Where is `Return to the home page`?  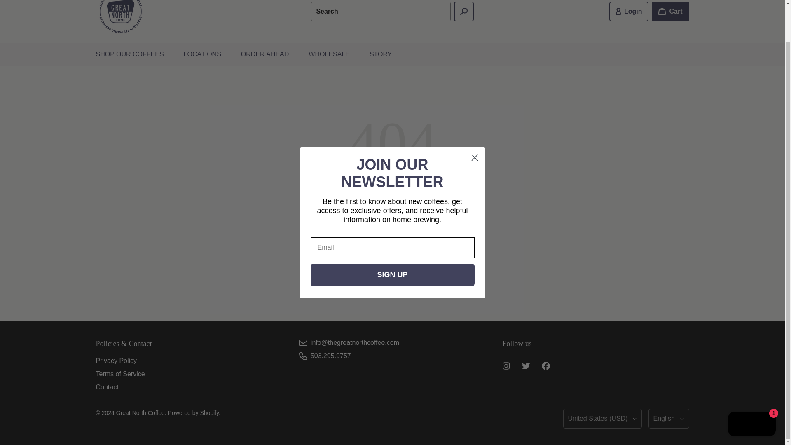
Return to the home page is located at coordinates (392, 283).